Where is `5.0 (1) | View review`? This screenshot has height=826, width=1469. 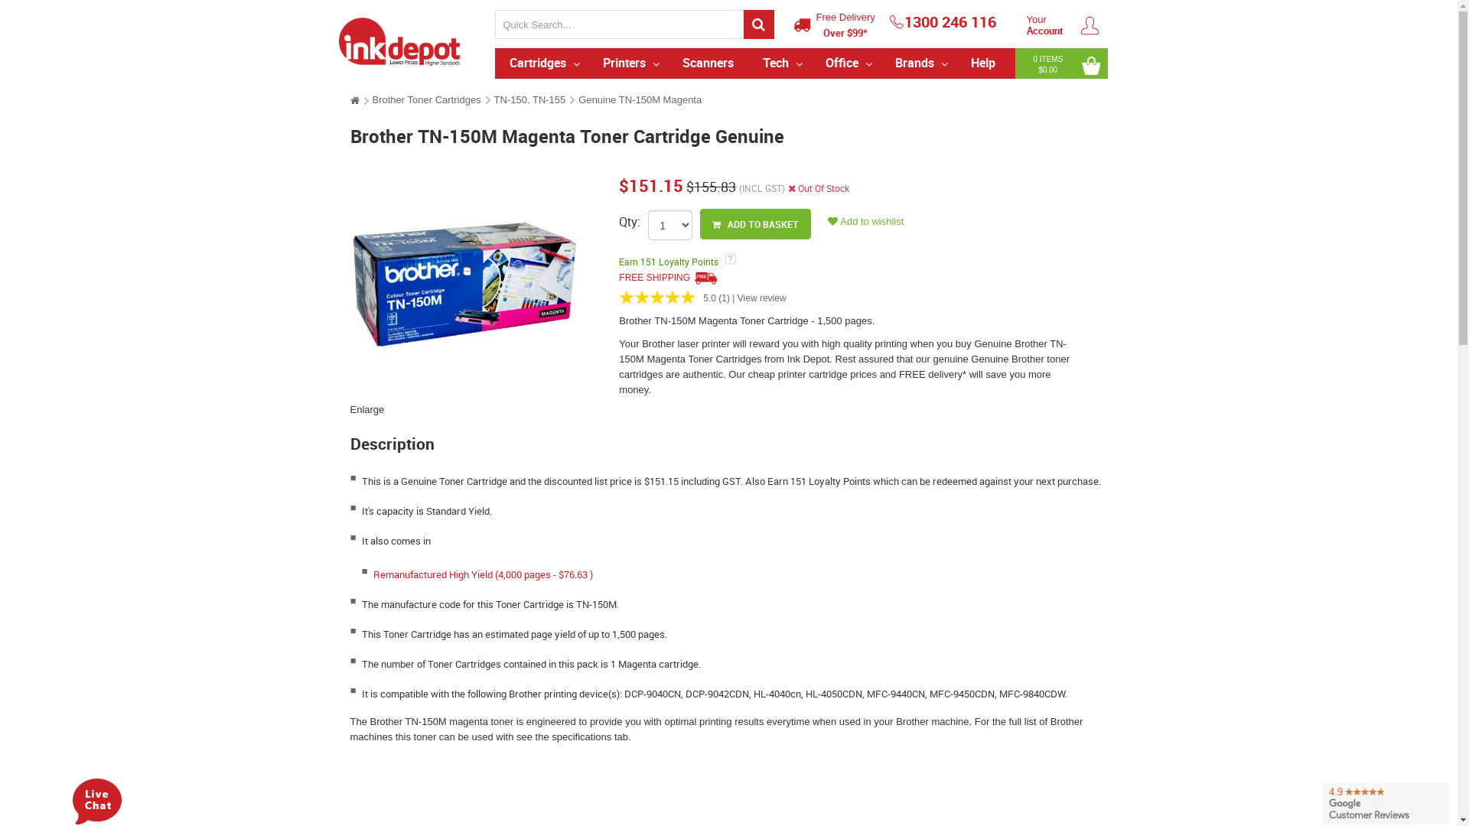
5.0 (1) | View review is located at coordinates (850, 295).